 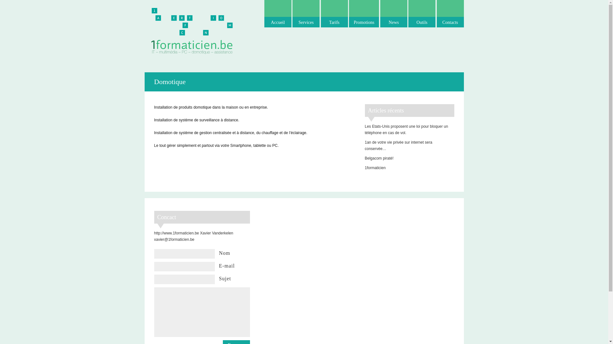 What do you see at coordinates (306, 14) in the screenshot?
I see `Services` at bounding box center [306, 14].